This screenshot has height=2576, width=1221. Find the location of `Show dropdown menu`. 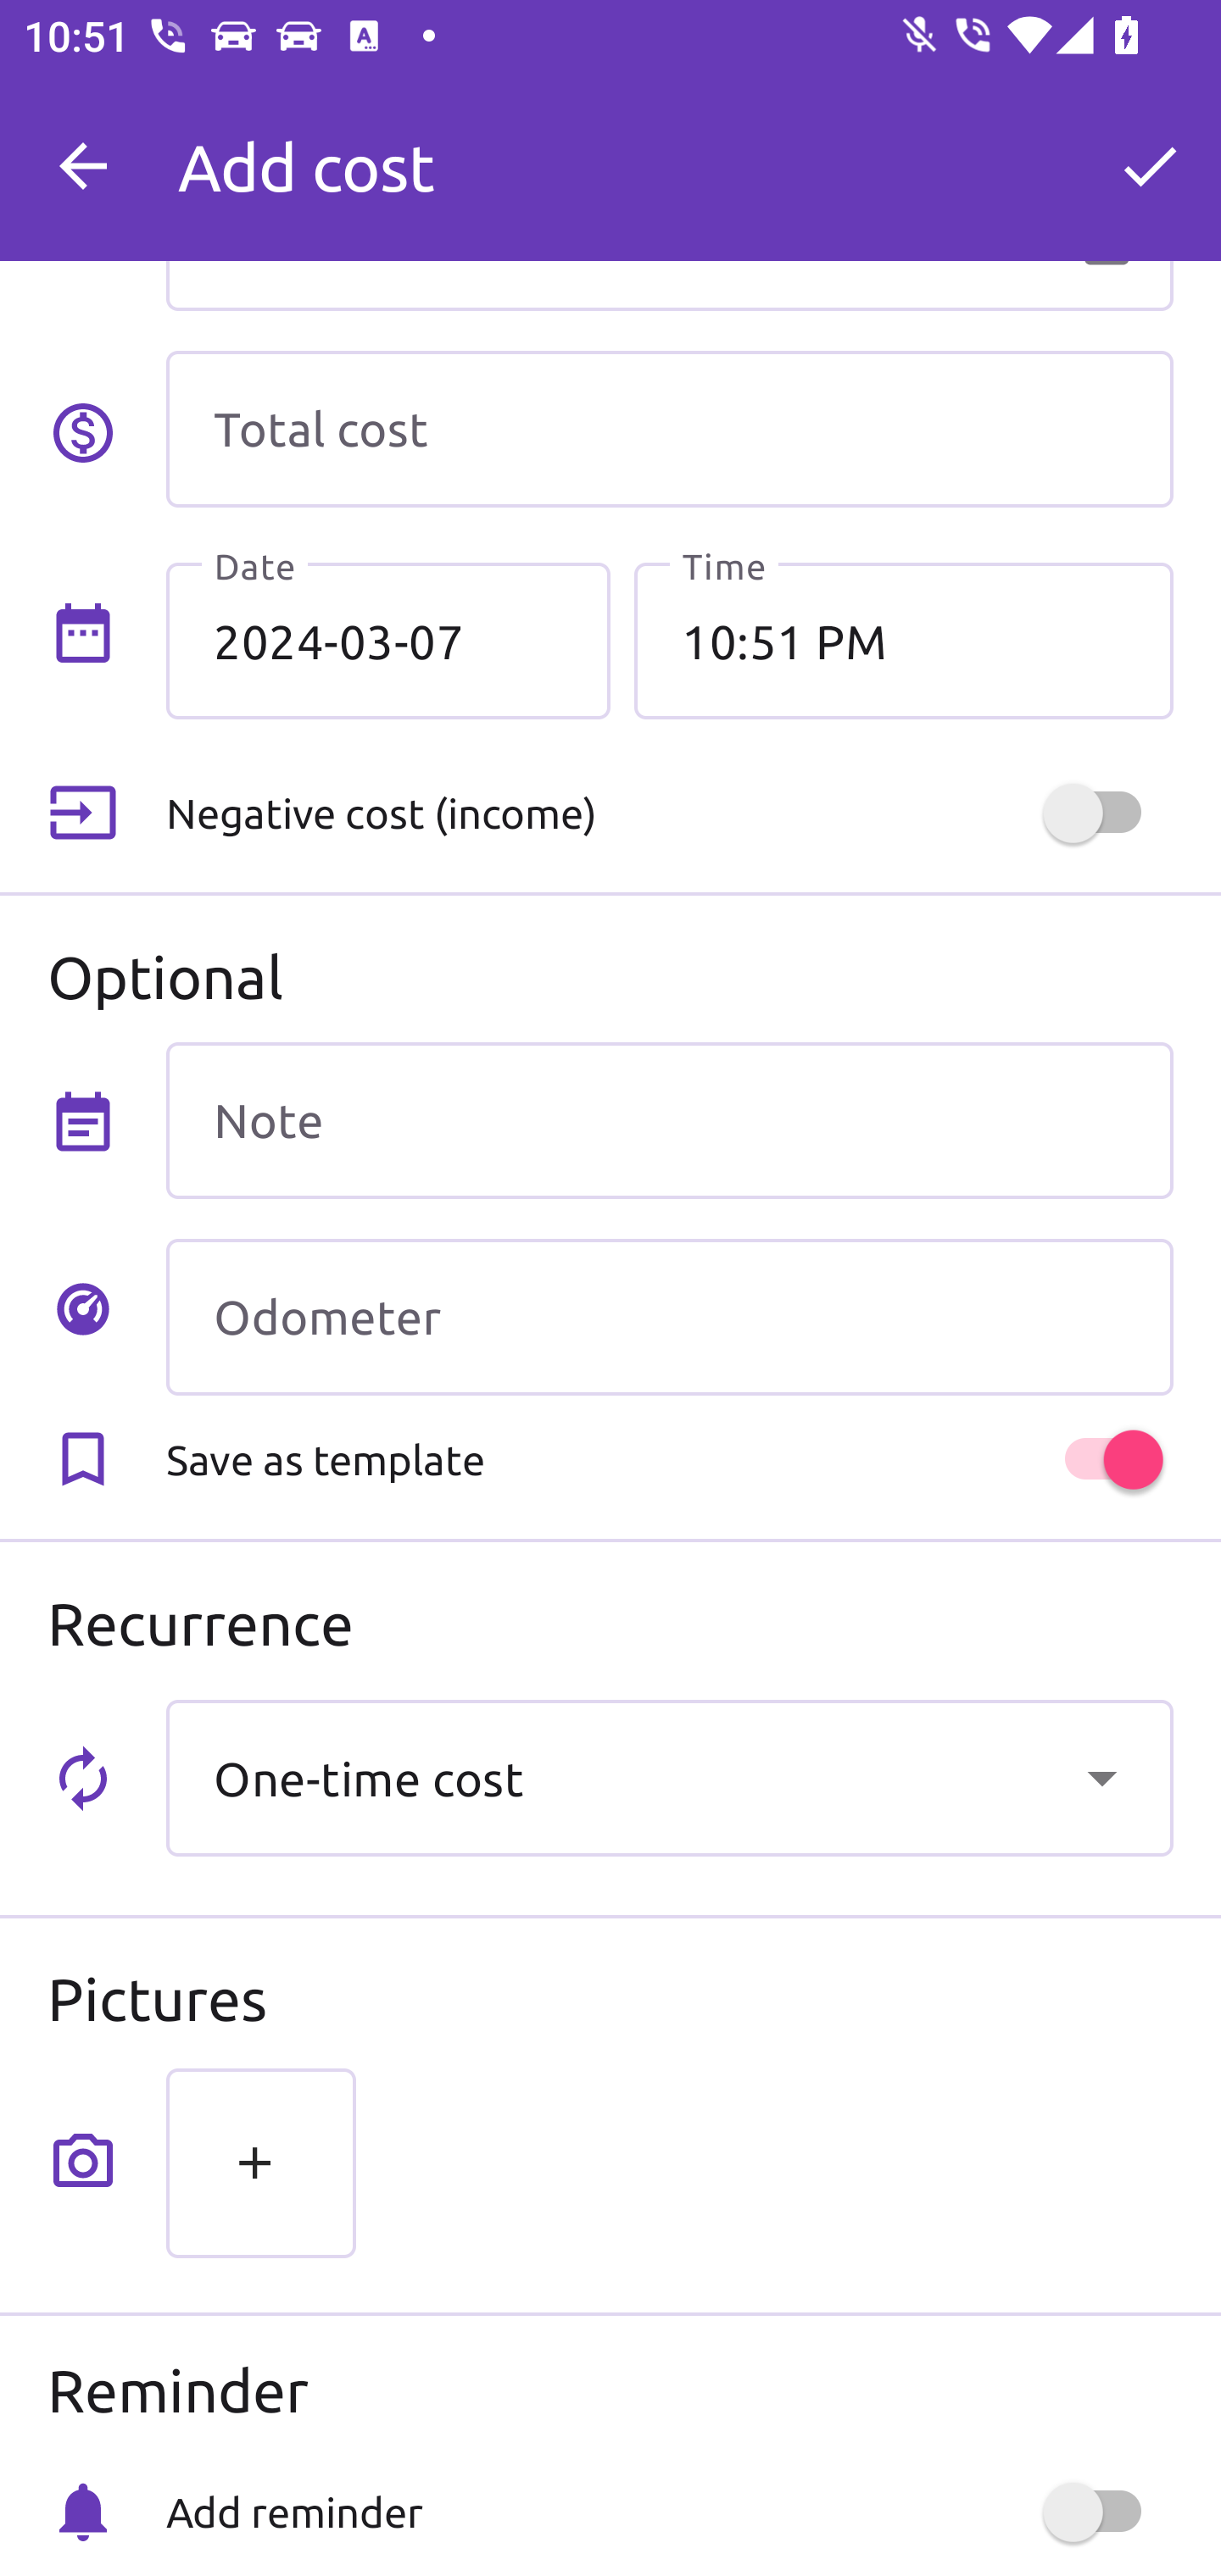

Show dropdown menu is located at coordinates (1101, 1777).